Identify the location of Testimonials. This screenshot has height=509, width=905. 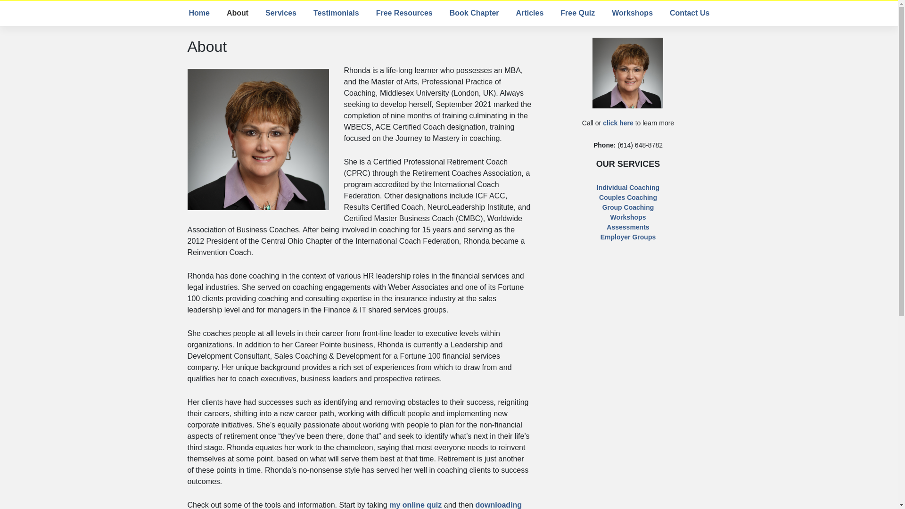
(336, 13).